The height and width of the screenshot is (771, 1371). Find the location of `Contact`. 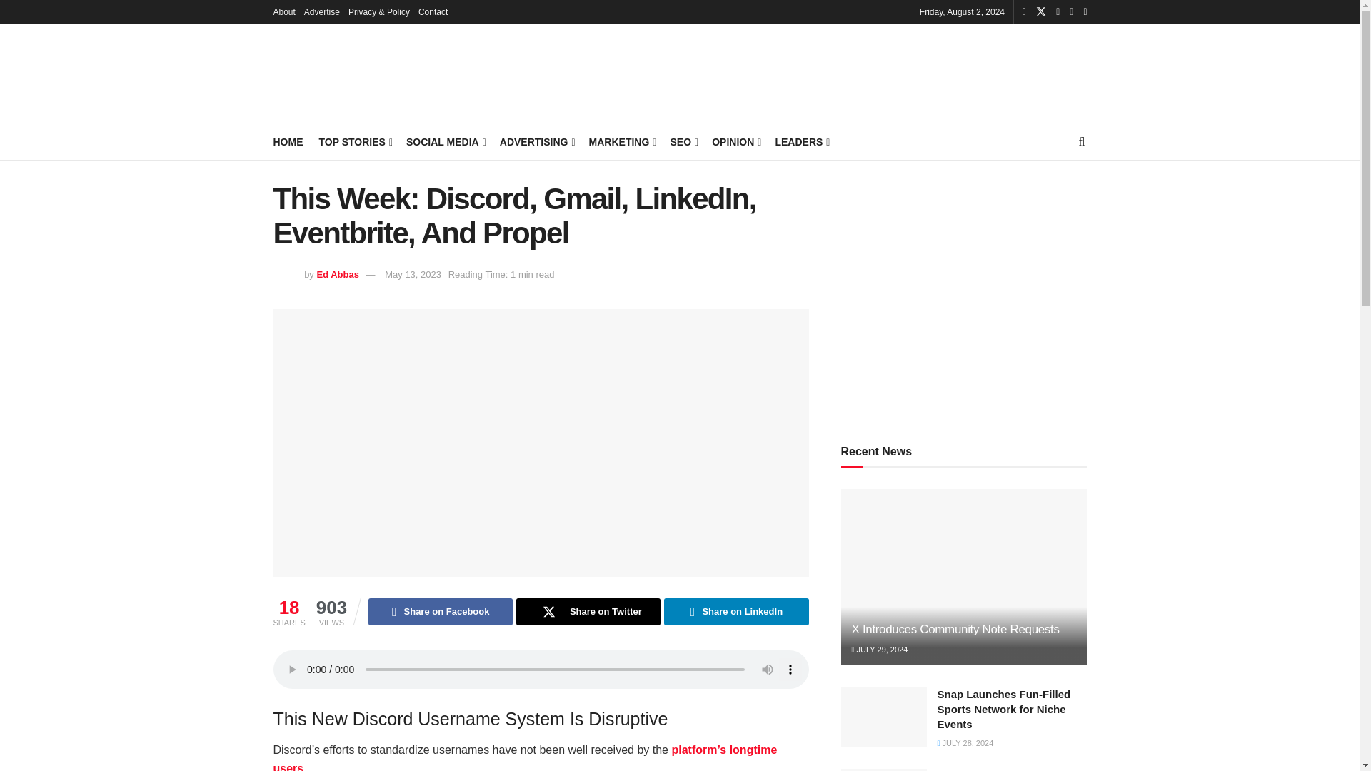

Contact is located at coordinates (433, 11).